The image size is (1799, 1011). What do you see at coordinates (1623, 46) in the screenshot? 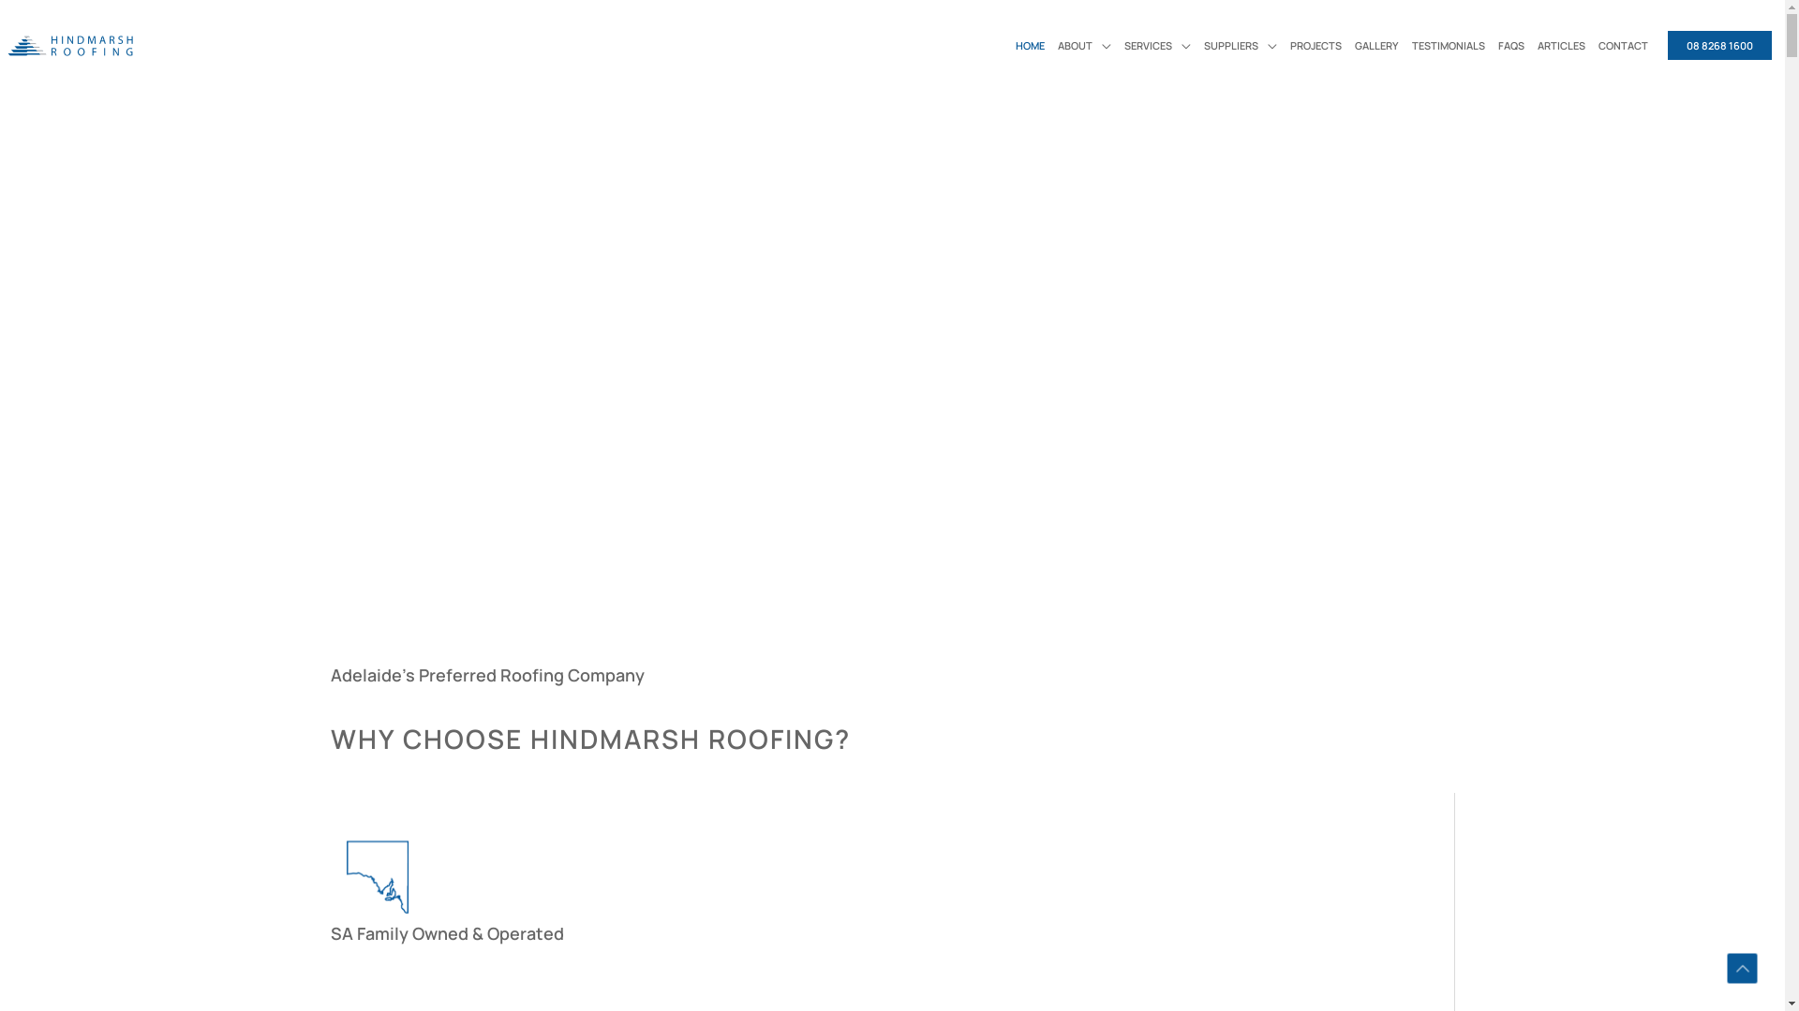
I see `CONTACT` at bounding box center [1623, 46].